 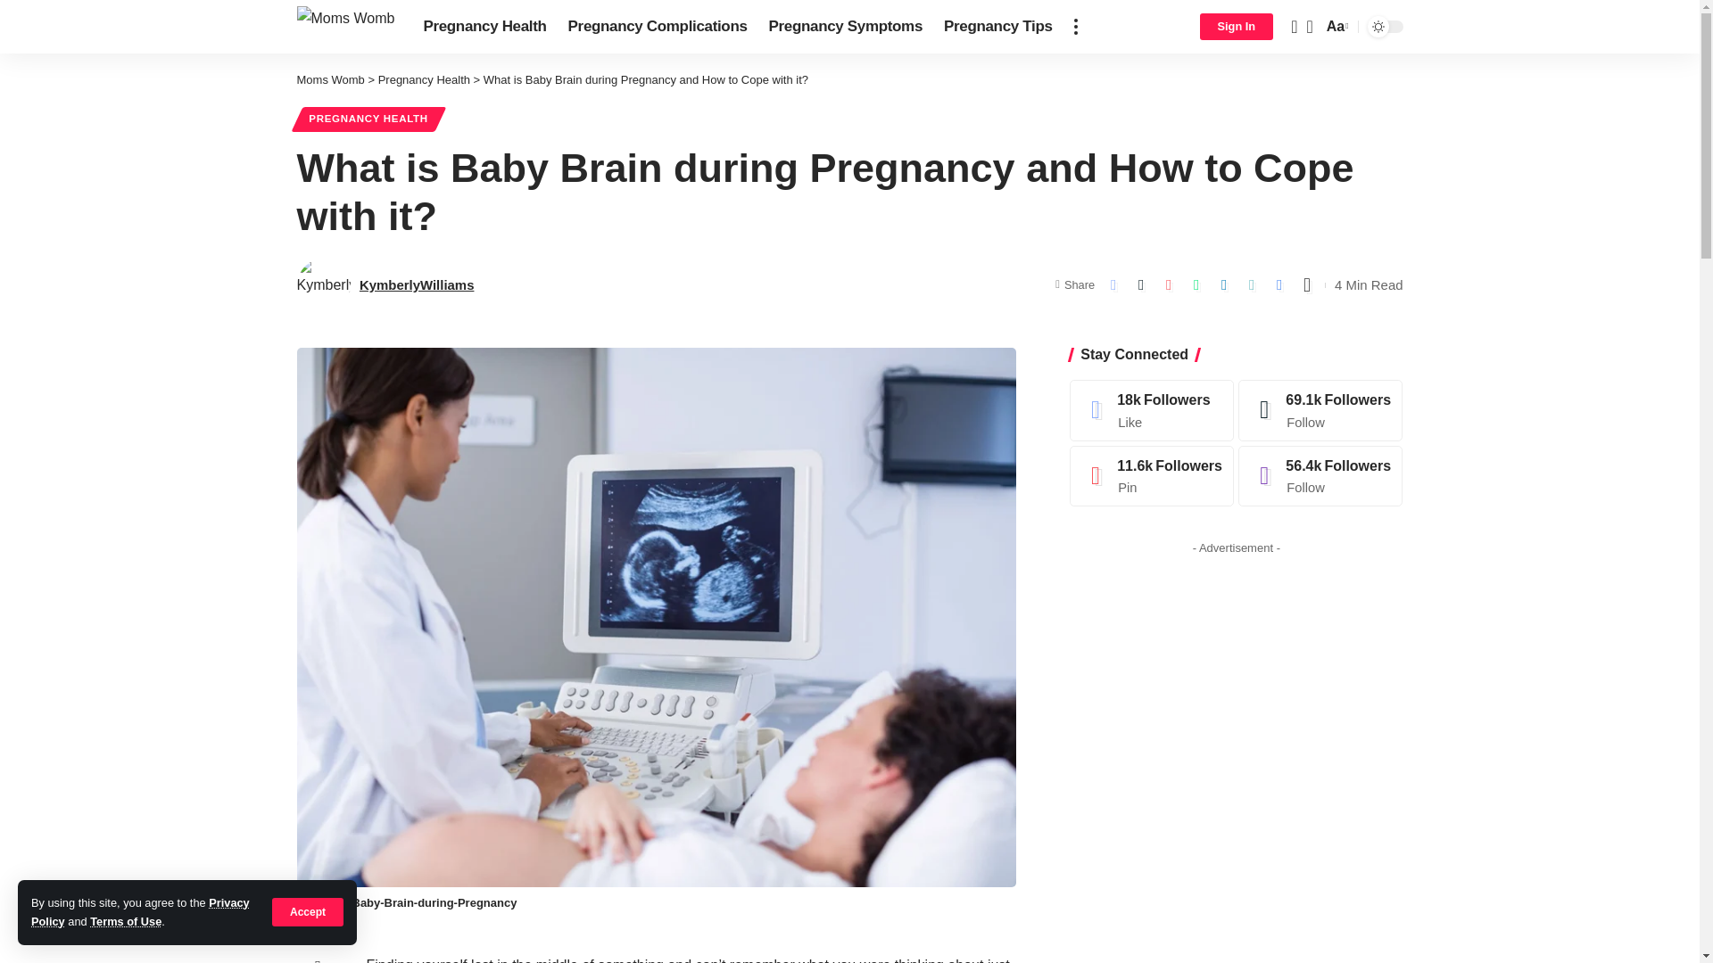 I want to click on PREGNANCY HEALTH, so click(x=368, y=119).